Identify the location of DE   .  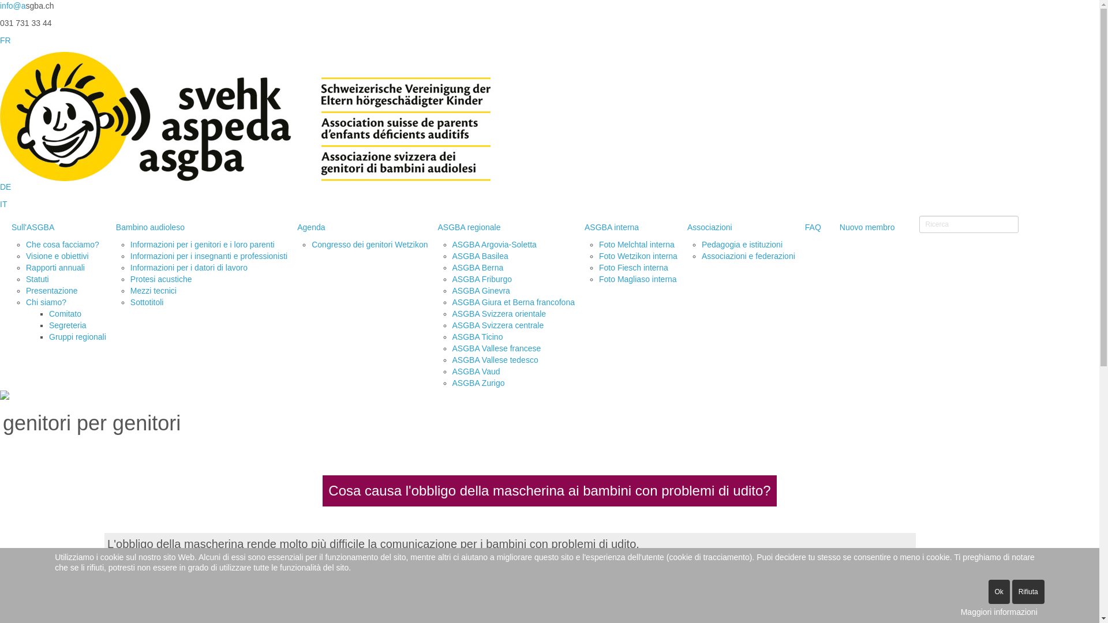
(9, 187).